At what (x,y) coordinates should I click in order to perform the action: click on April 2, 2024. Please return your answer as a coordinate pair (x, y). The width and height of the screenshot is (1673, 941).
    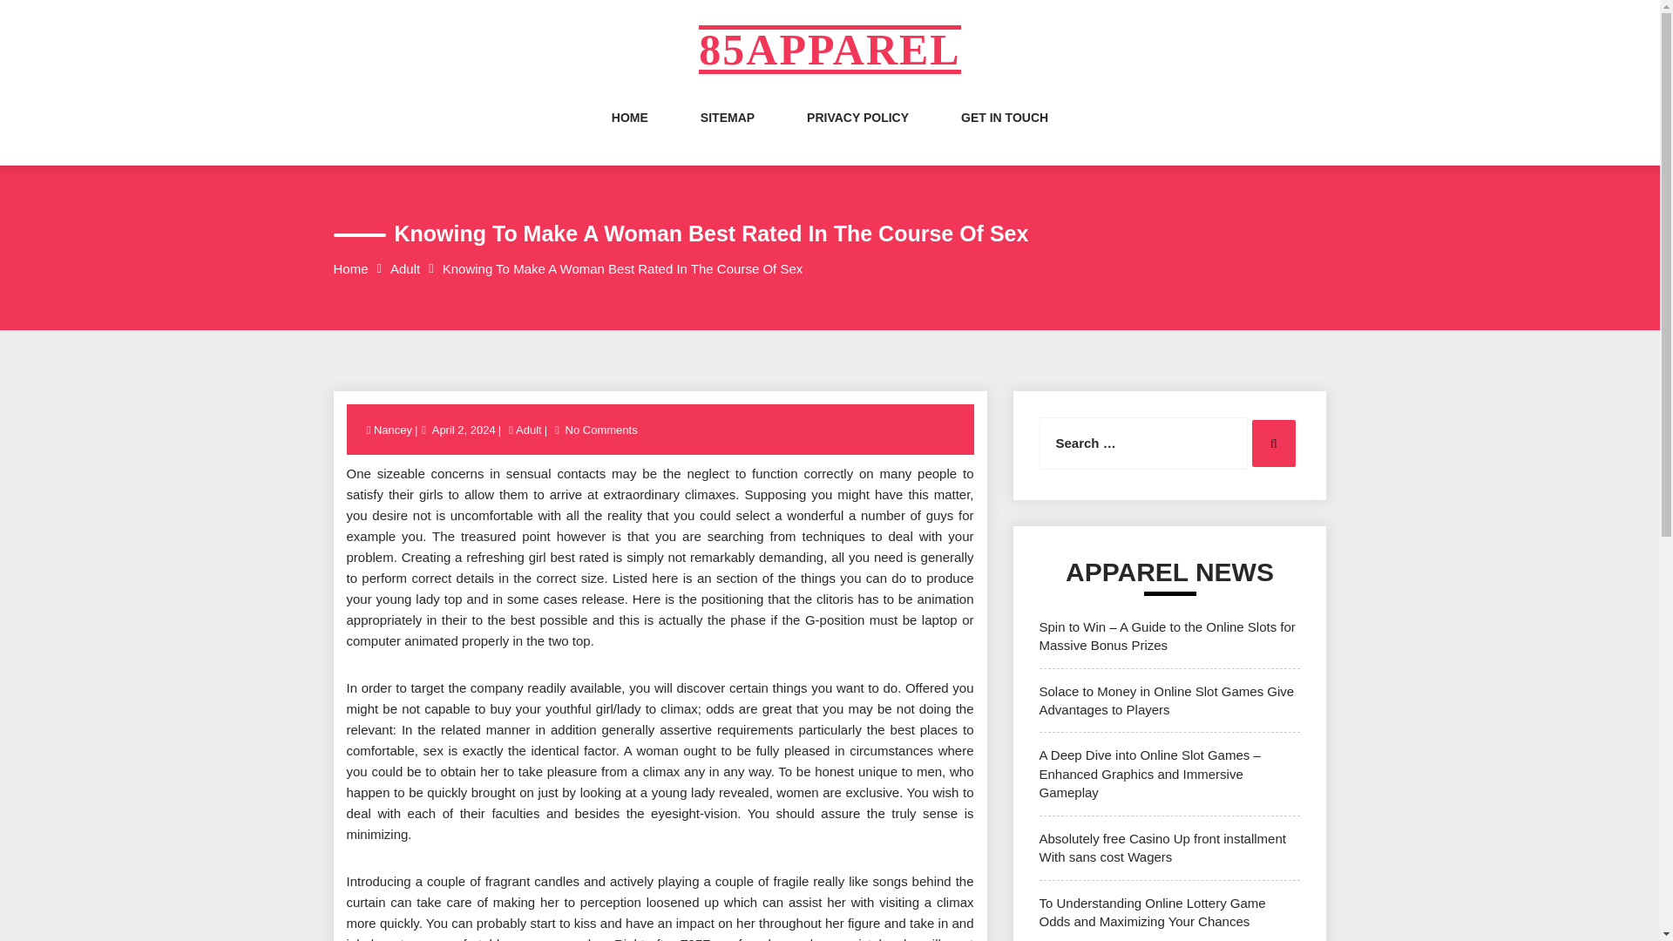
    Looking at the image, I should click on (464, 430).